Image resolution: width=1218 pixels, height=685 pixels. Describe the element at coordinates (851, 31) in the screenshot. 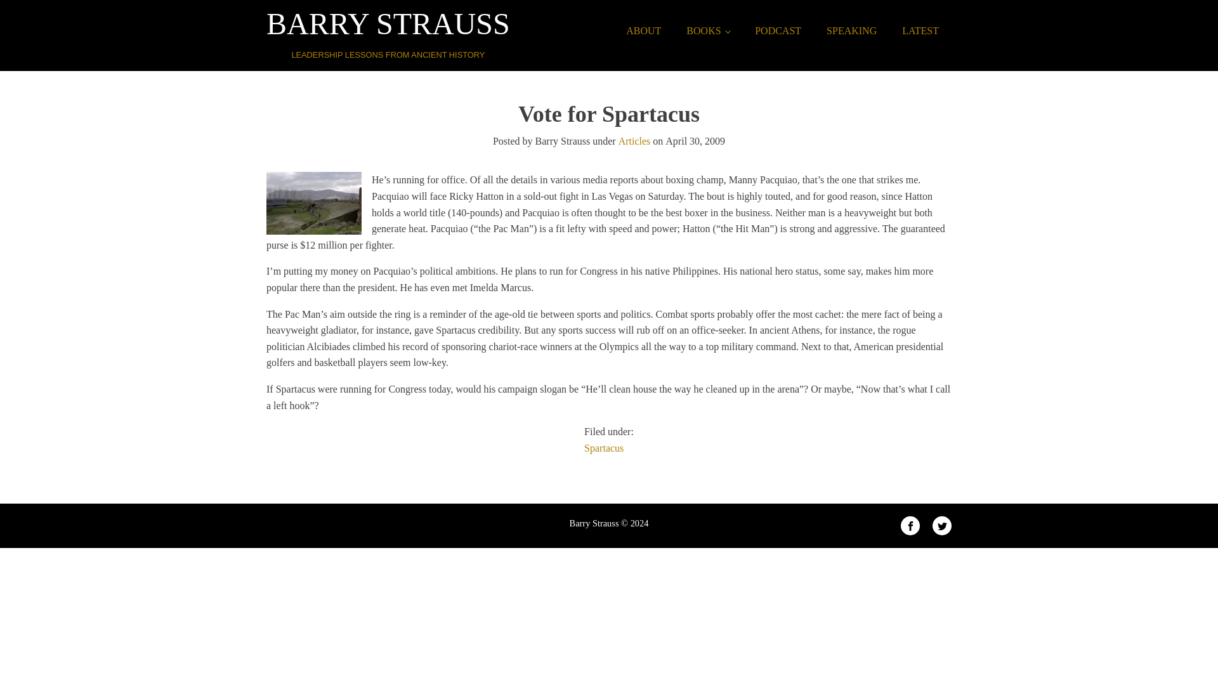

I see `PODCAST` at that location.